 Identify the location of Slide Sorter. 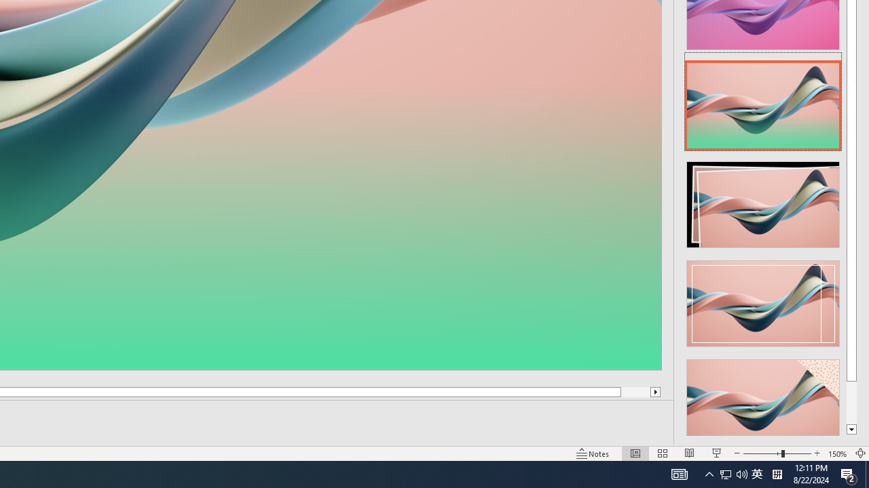
(663, 453).